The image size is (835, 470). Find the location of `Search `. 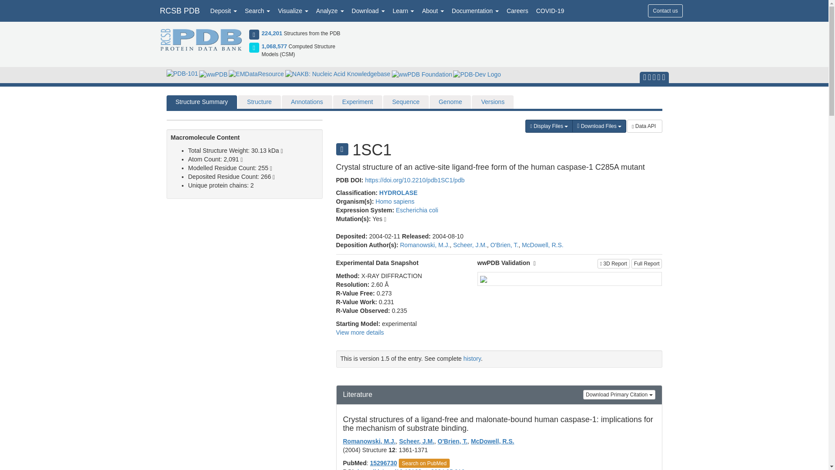

Search  is located at coordinates (257, 10).